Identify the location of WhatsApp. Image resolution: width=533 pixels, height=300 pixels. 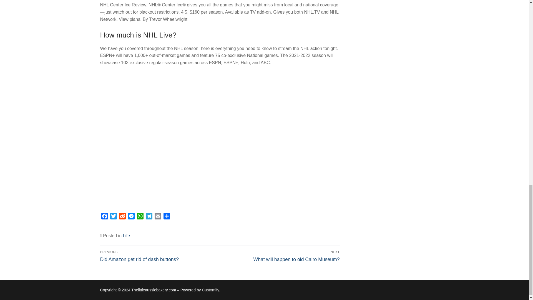
(140, 217).